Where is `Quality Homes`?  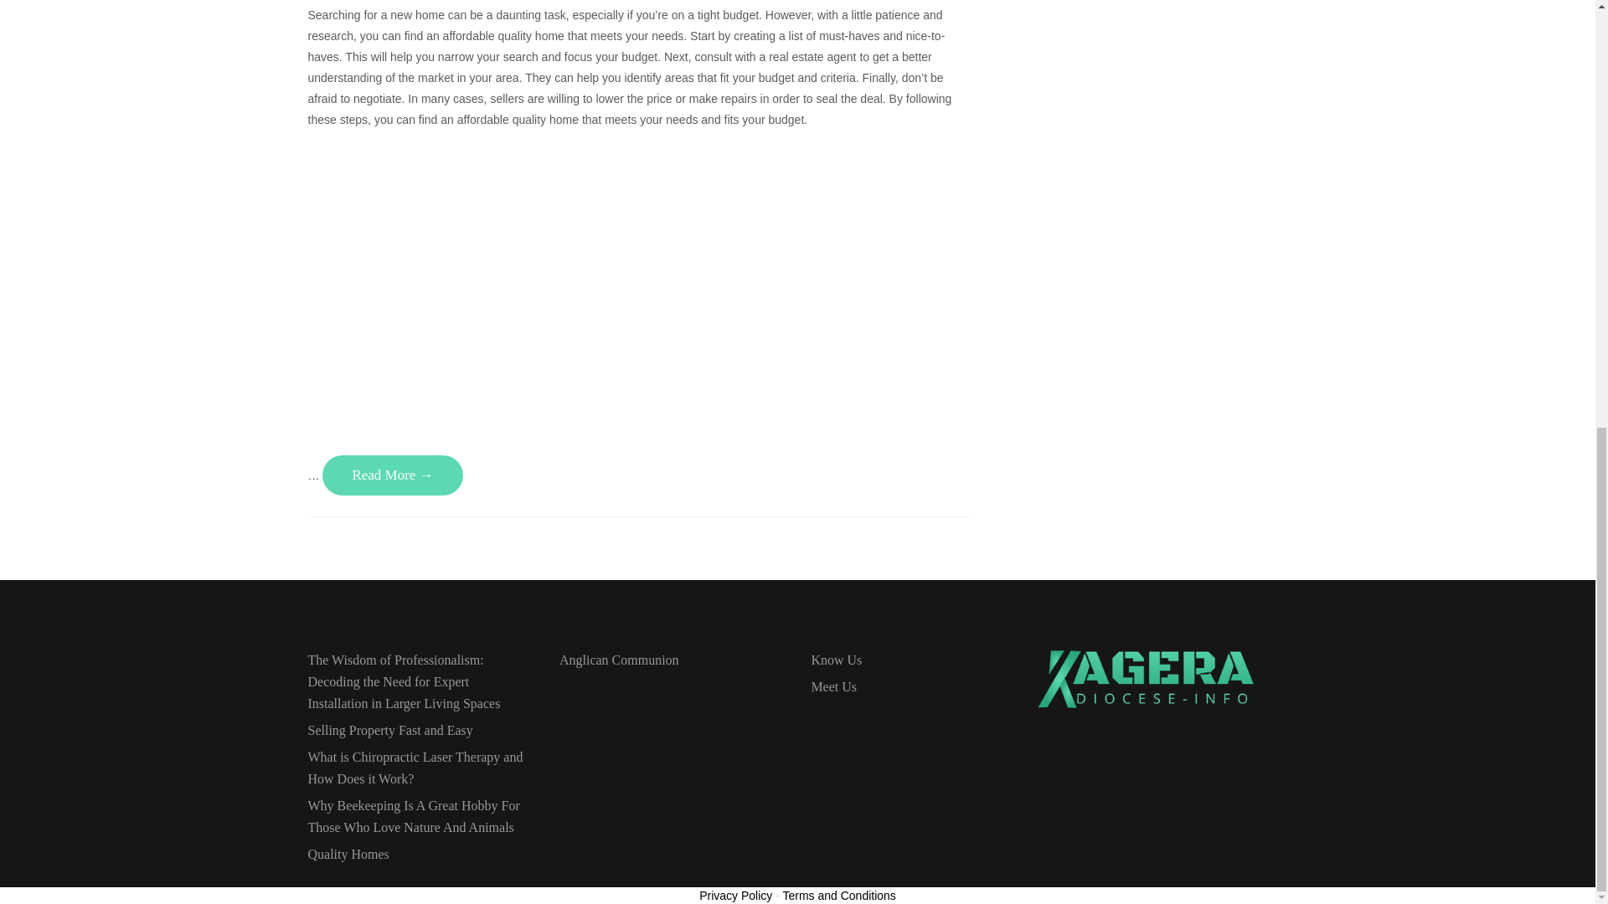 Quality Homes is located at coordinates (419, 854).